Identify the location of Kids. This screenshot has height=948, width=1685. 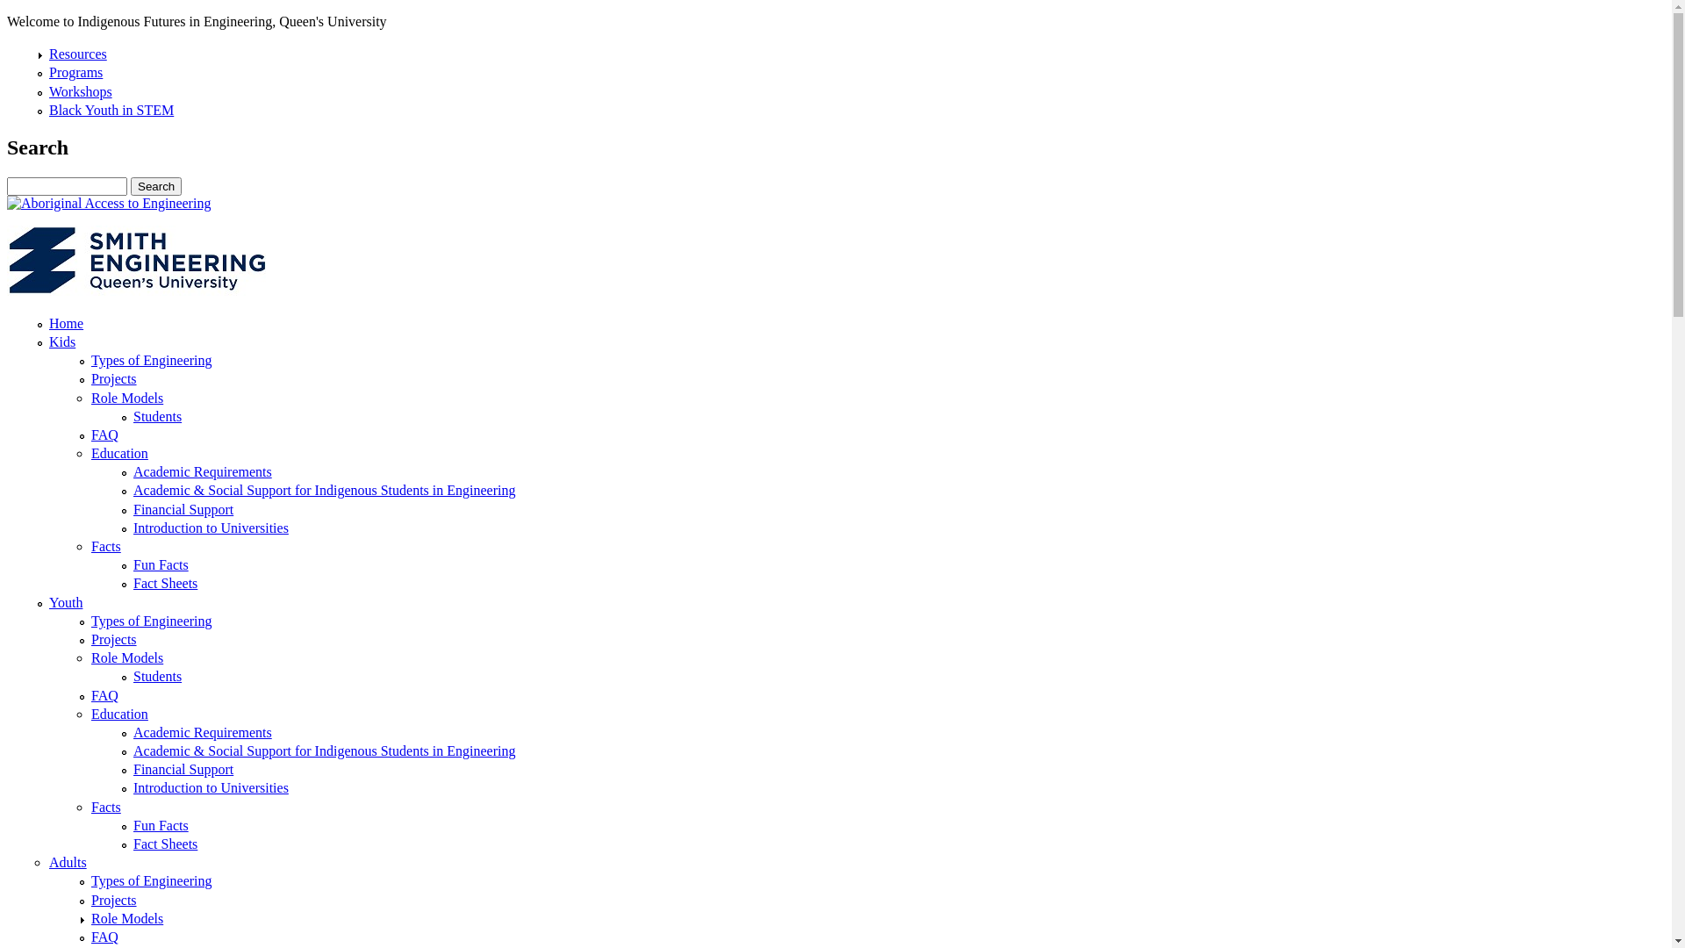
(62, 342).